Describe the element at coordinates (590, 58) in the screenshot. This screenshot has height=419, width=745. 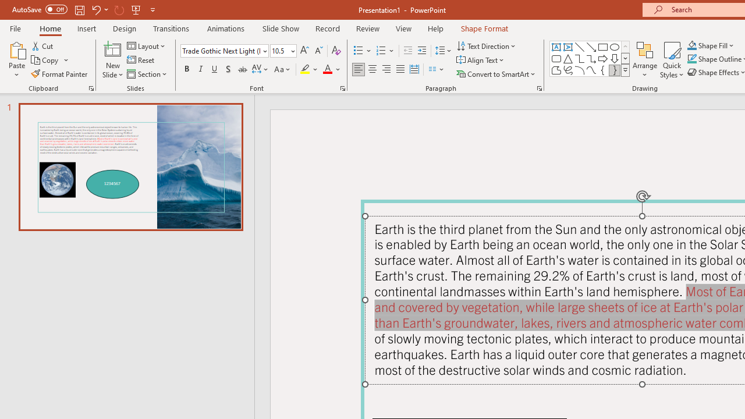
I see `AutomationID: ShapesInsertGallery` at that location.